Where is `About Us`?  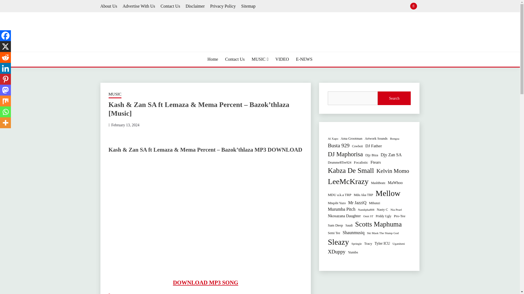
About Us is located at coordinates (109, 6).